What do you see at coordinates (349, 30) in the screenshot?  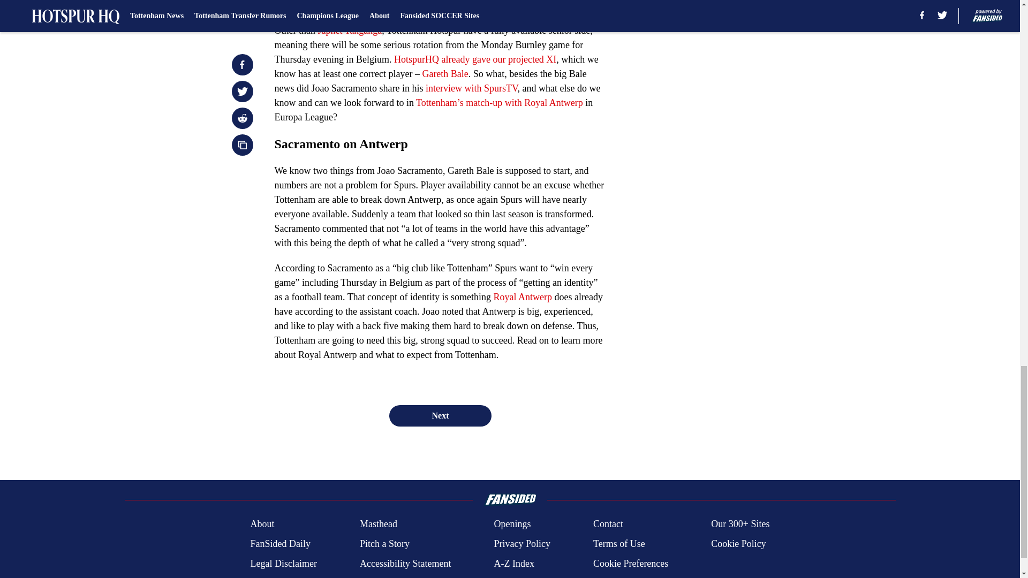 I see `Japhet Tanganga` at bounding box center [349, 30].